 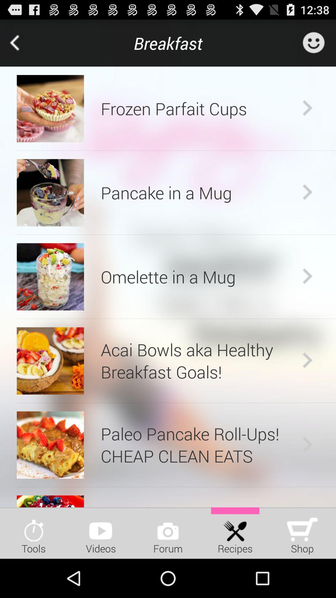 What do you see at coordinates (168, 43) in the screenshot?
I see `open the icon above frozen parfait cups app` at bounding box center [168, 43].